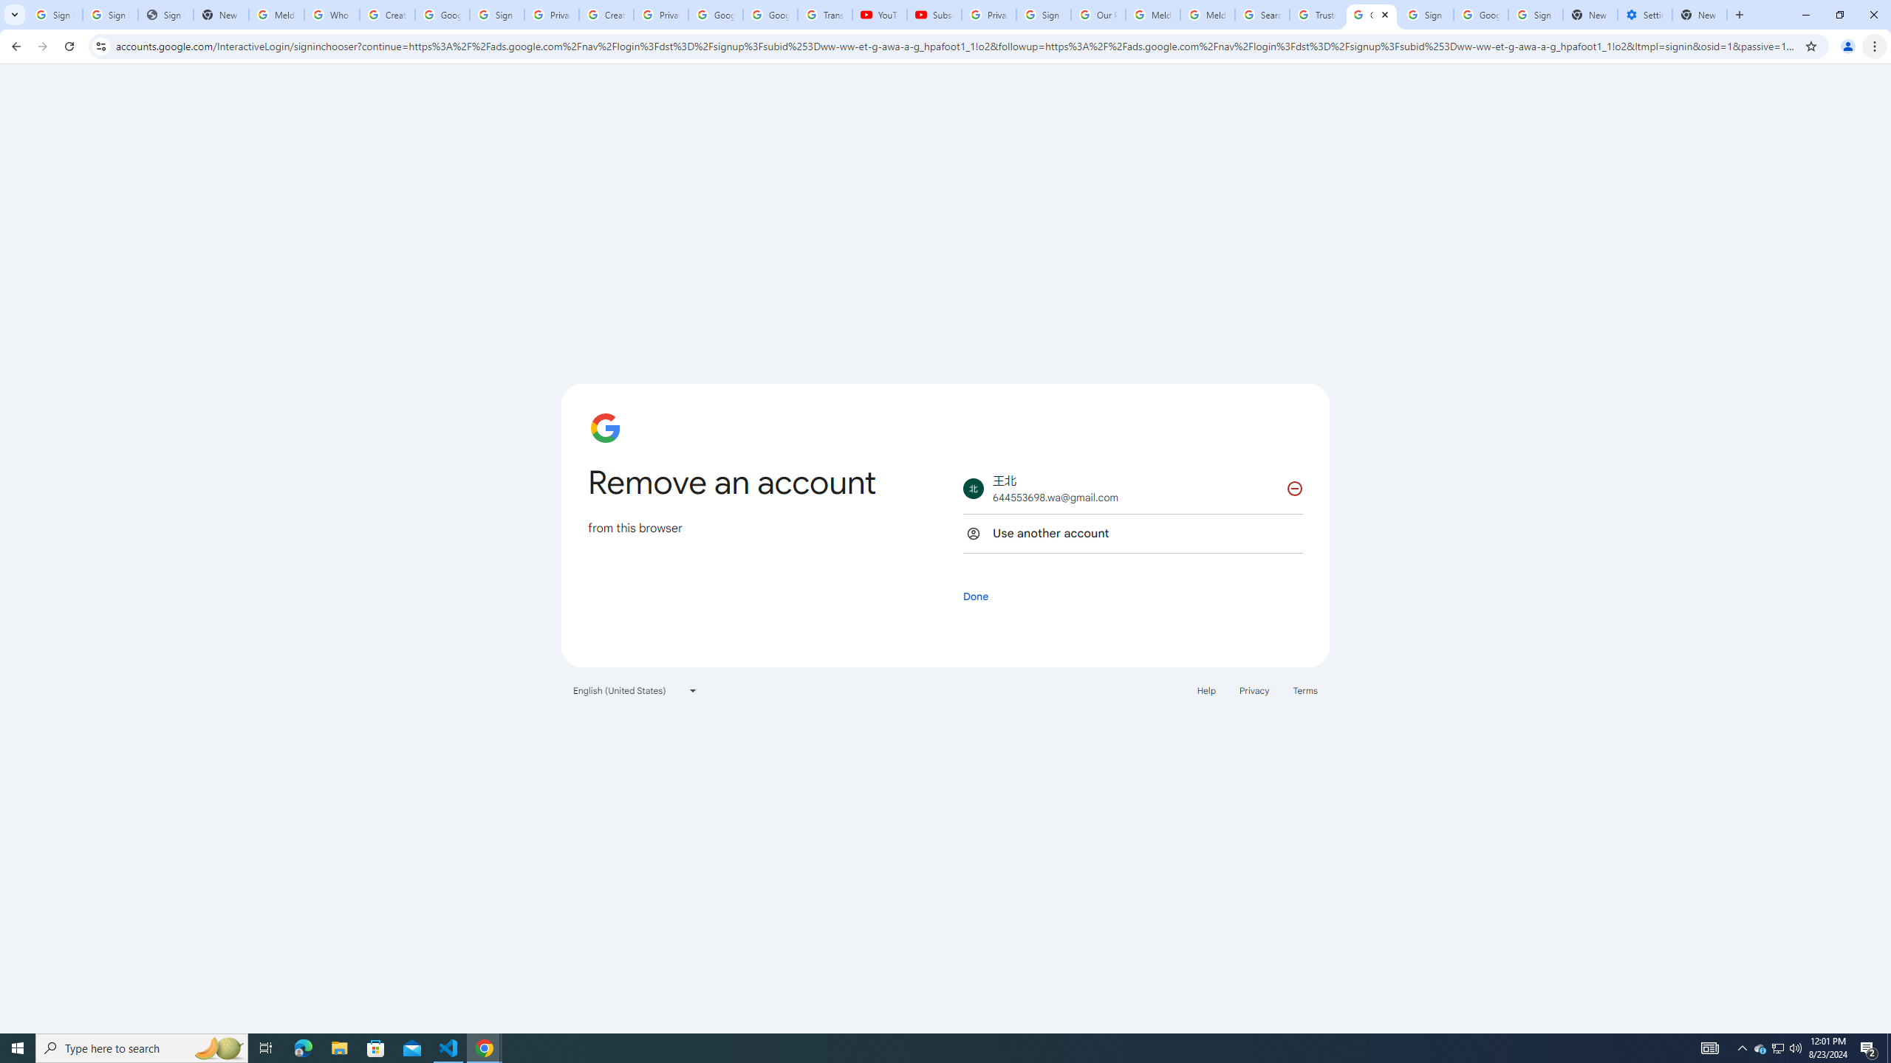 The height and width of the screenshot is (1063, 1891). What do you see at coordinates (606, 15) in the screenshot?
I see `Create your Google Account` at bounding box center [606, 15].